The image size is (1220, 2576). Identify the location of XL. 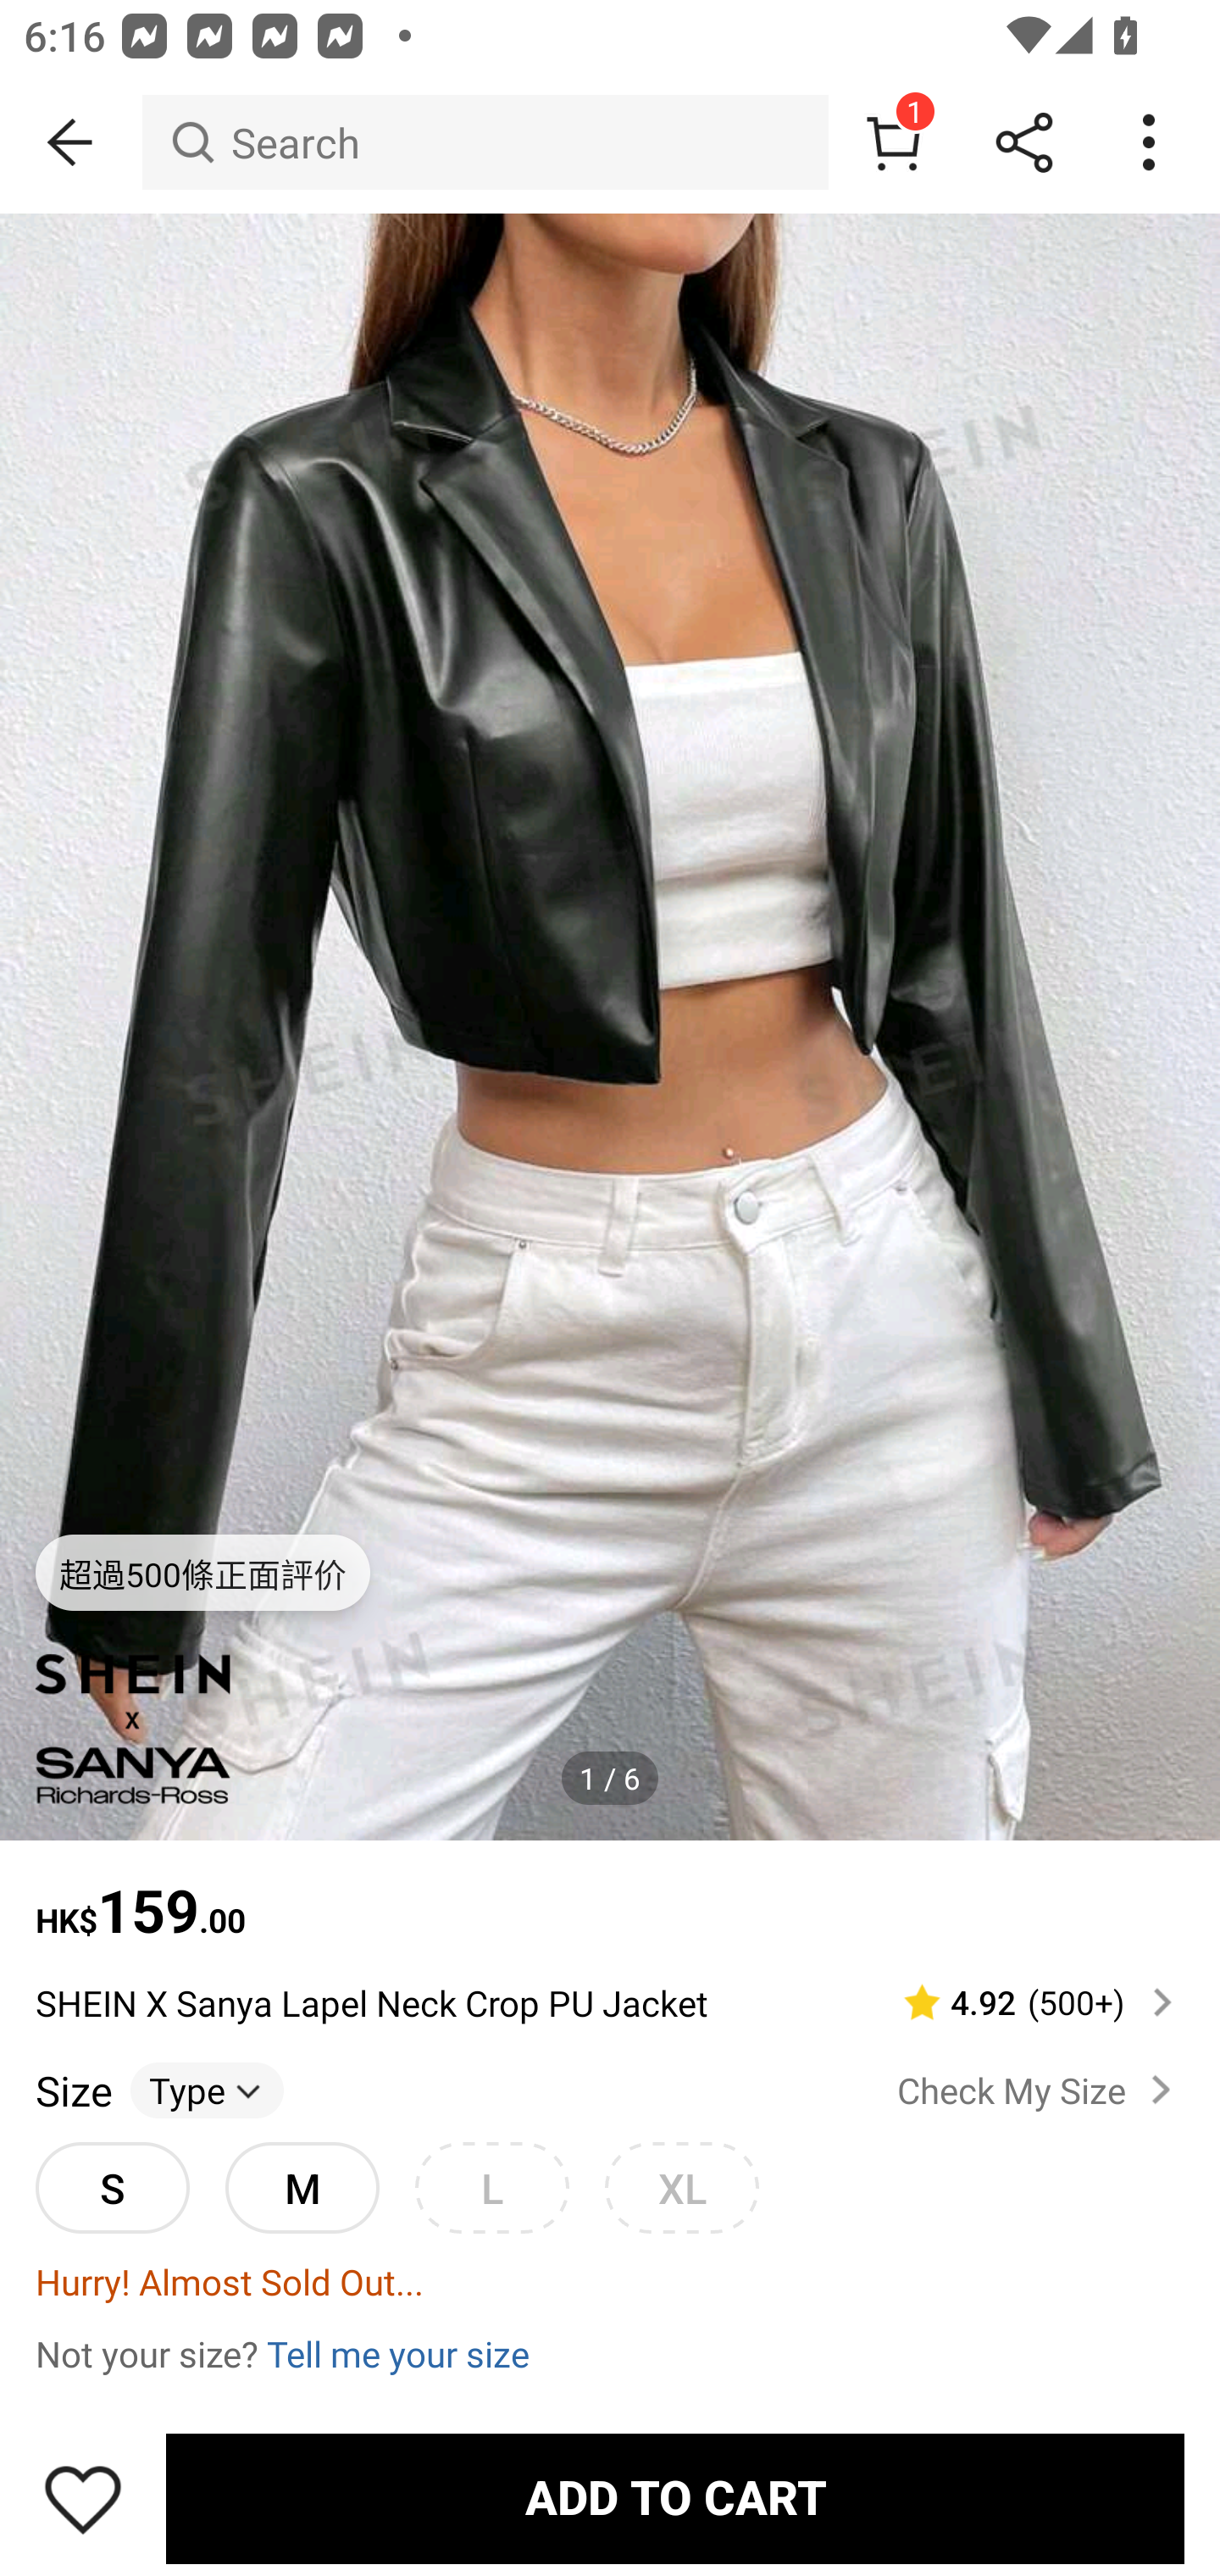
(681, 2188).